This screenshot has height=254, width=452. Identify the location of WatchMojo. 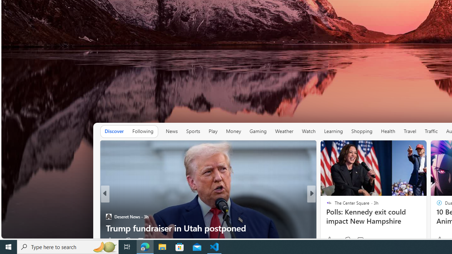
(326, 217).